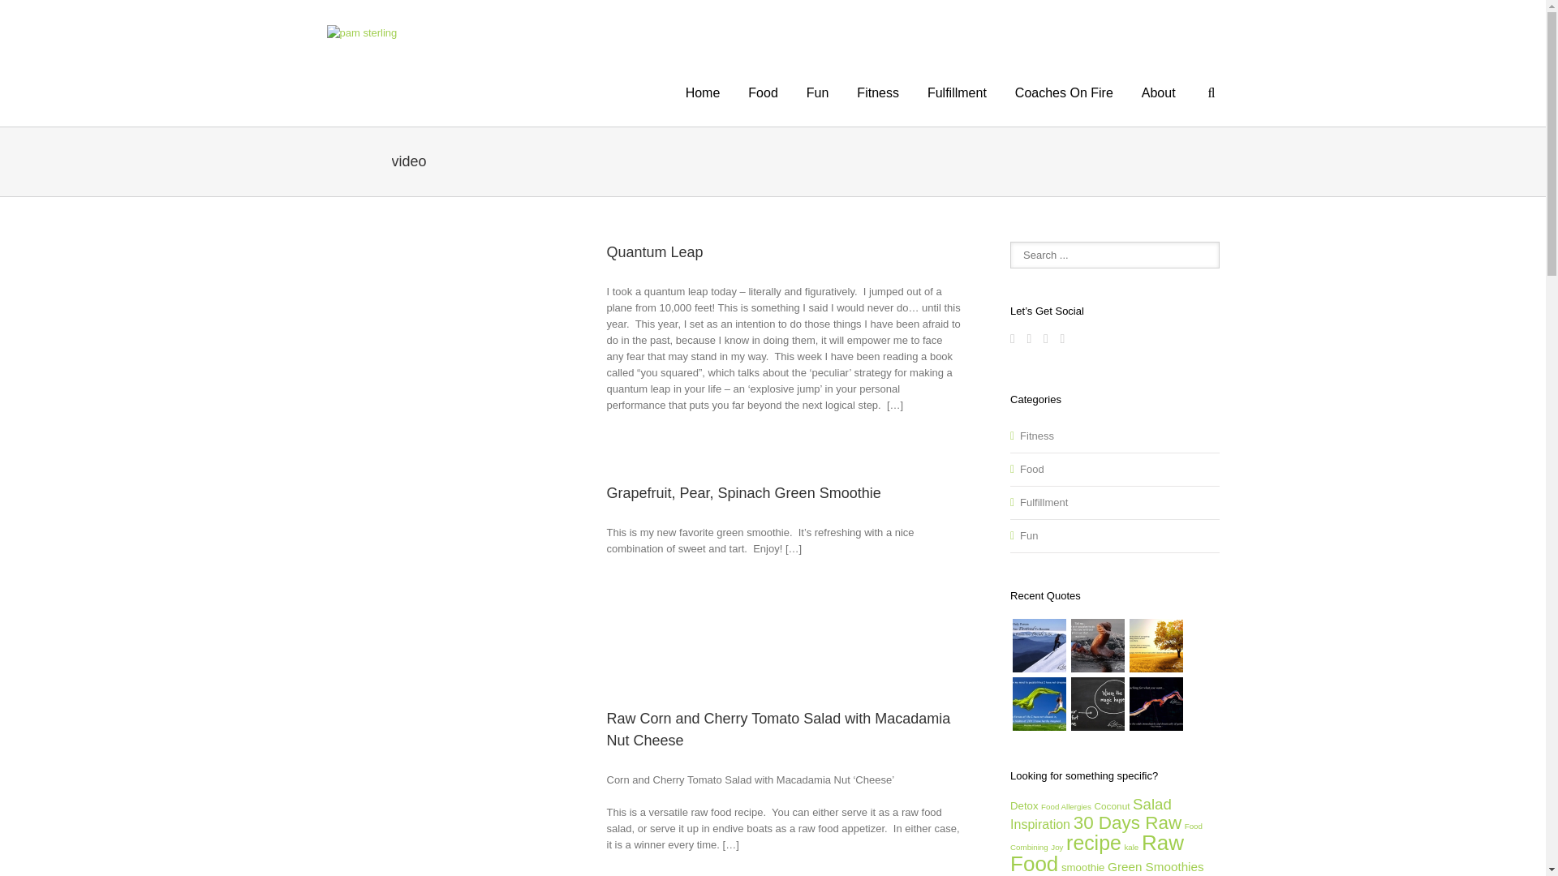  I want to click on Your comfort zone. Where the magic happens., so click(1097, 703).